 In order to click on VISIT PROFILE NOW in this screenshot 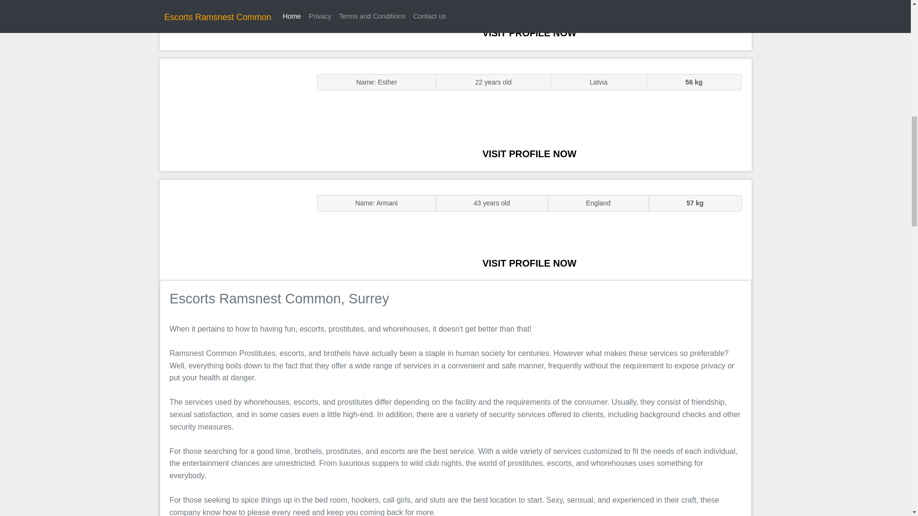, I will do `click(529, 32)`.